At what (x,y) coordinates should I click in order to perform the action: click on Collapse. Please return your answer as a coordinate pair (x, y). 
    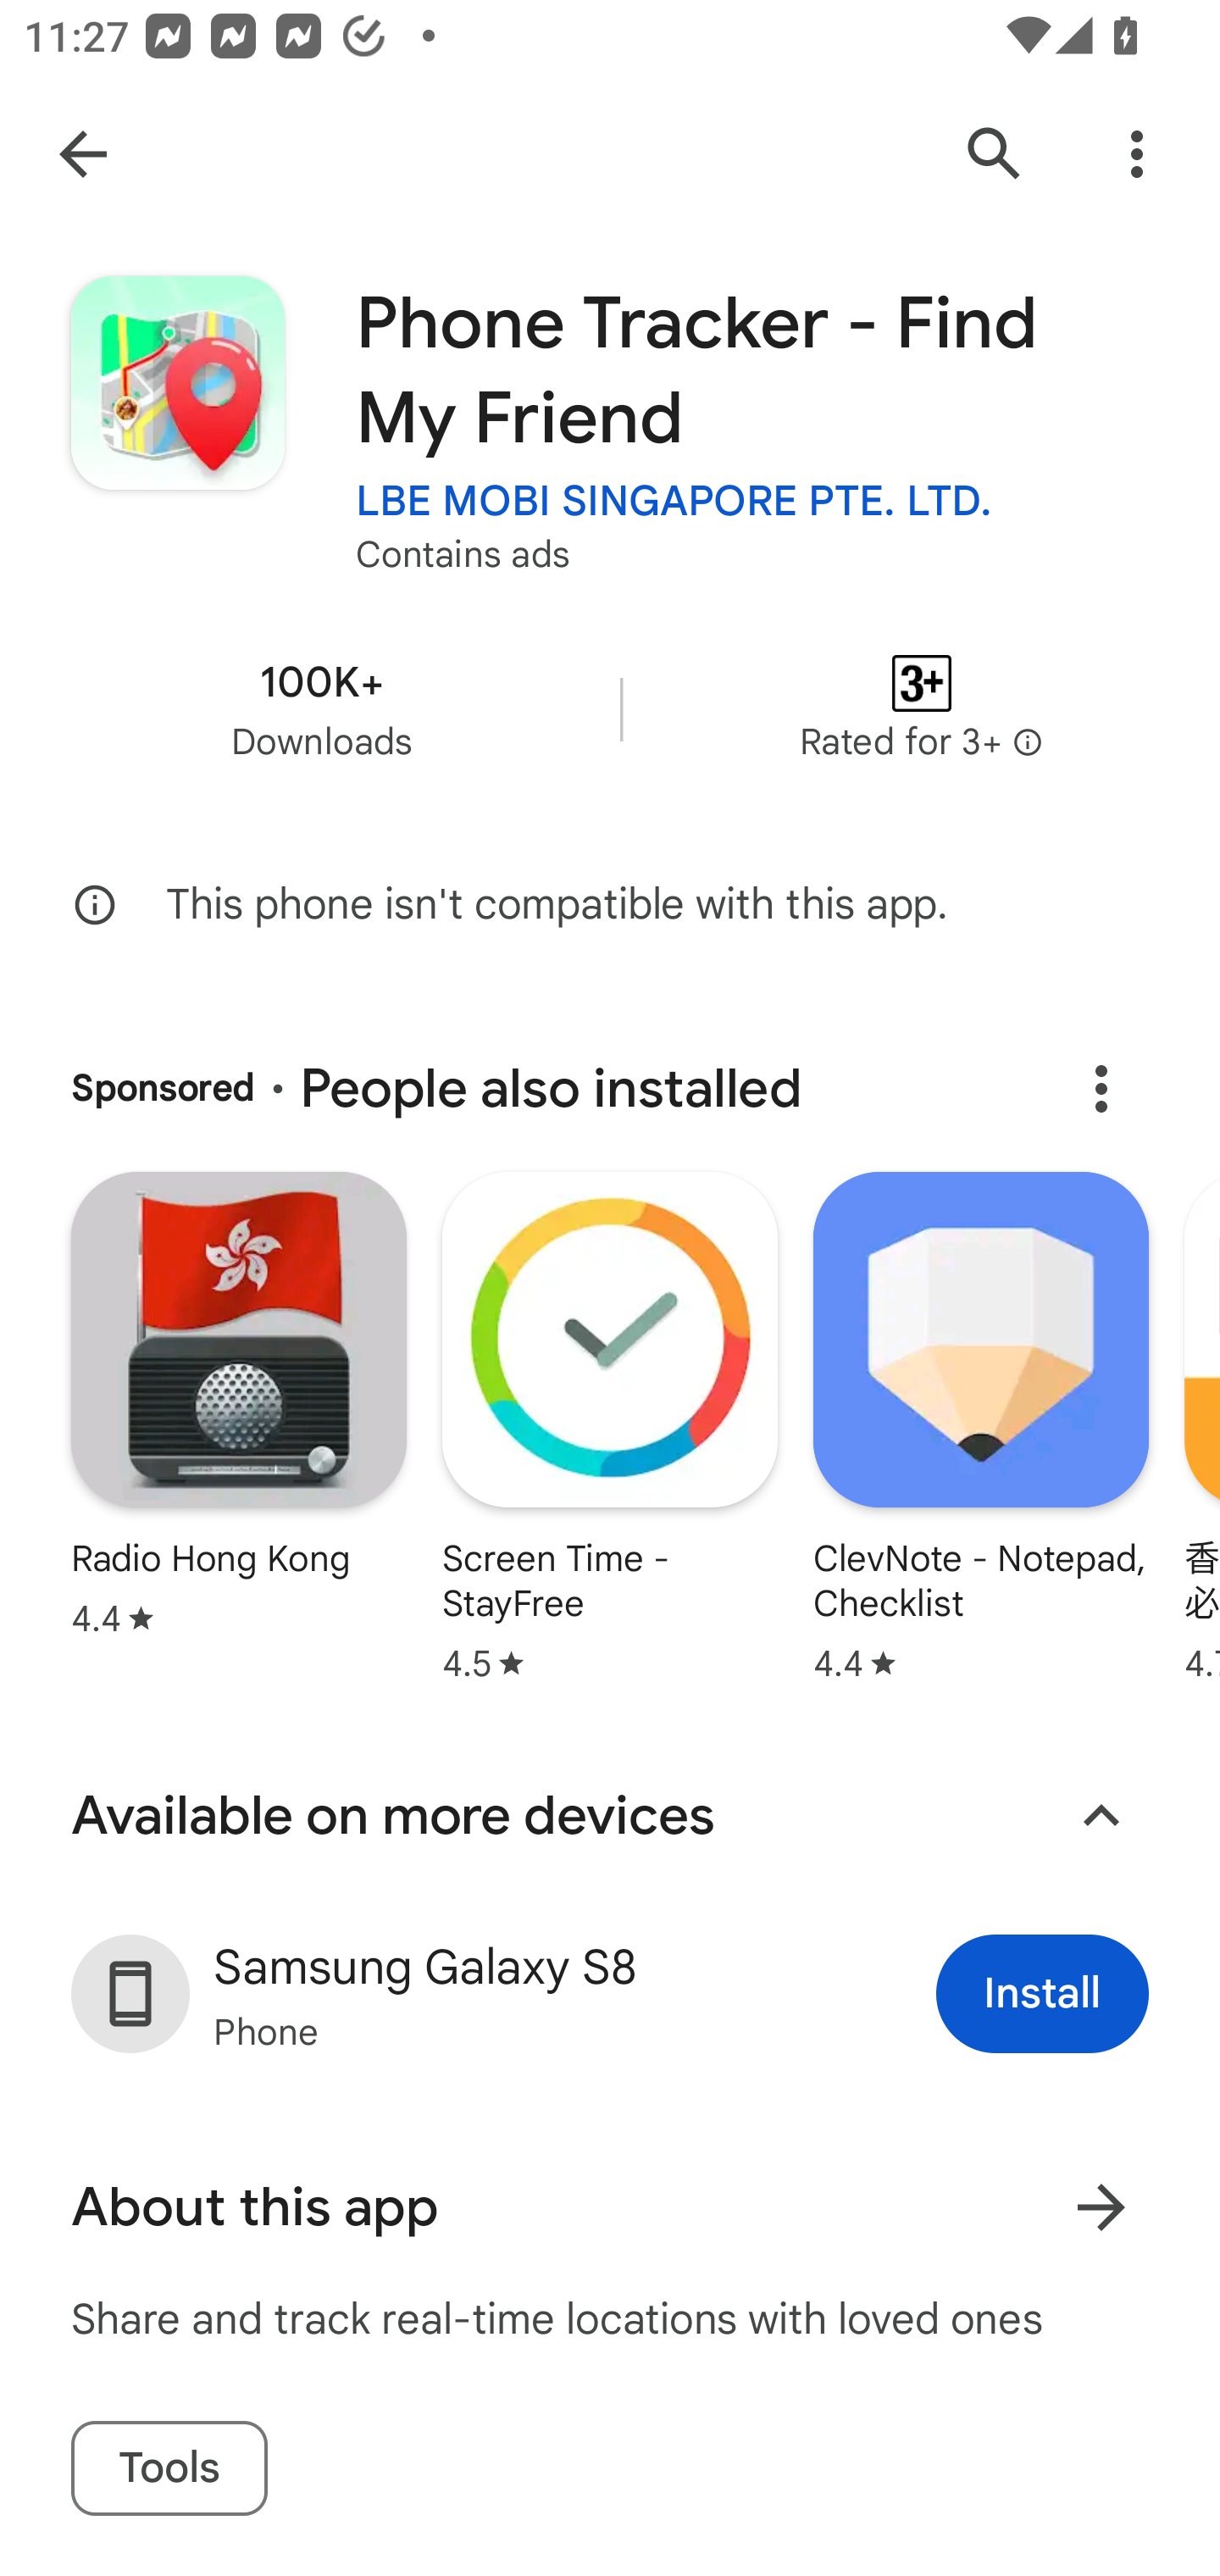
    Looking at the image, I should click on (1101, 1816).